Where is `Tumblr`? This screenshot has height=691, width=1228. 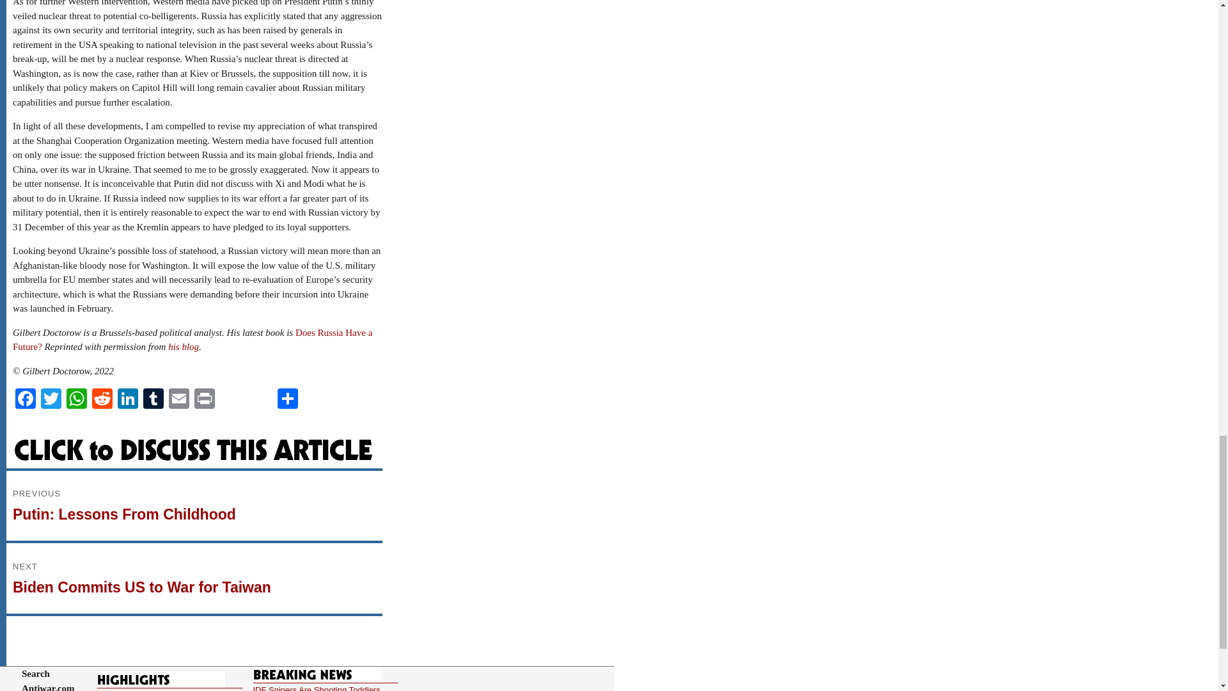
Tumblr is located at coordinates (153, 399).